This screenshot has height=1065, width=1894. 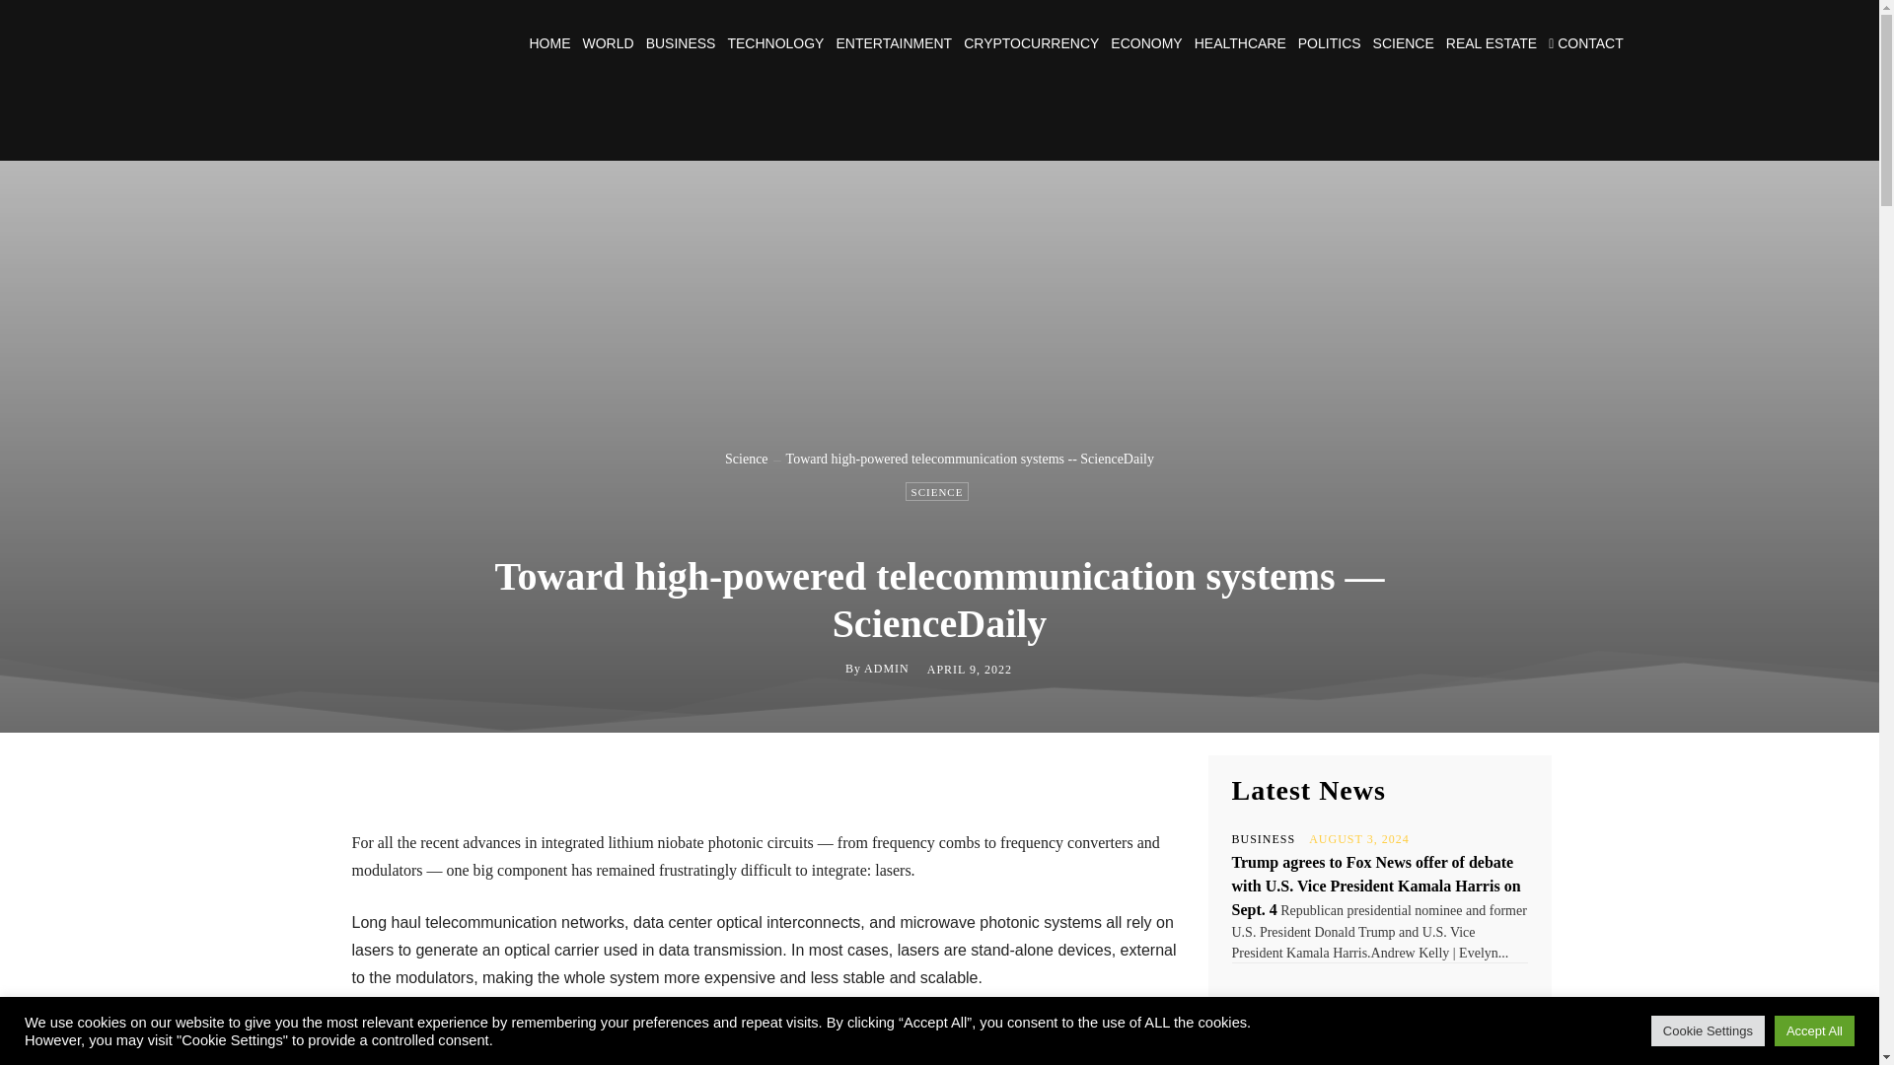 What do you see at coordinates (1586, 43) in the screenshot?
I see `CONTACT` at bounding box center [1586, 43].